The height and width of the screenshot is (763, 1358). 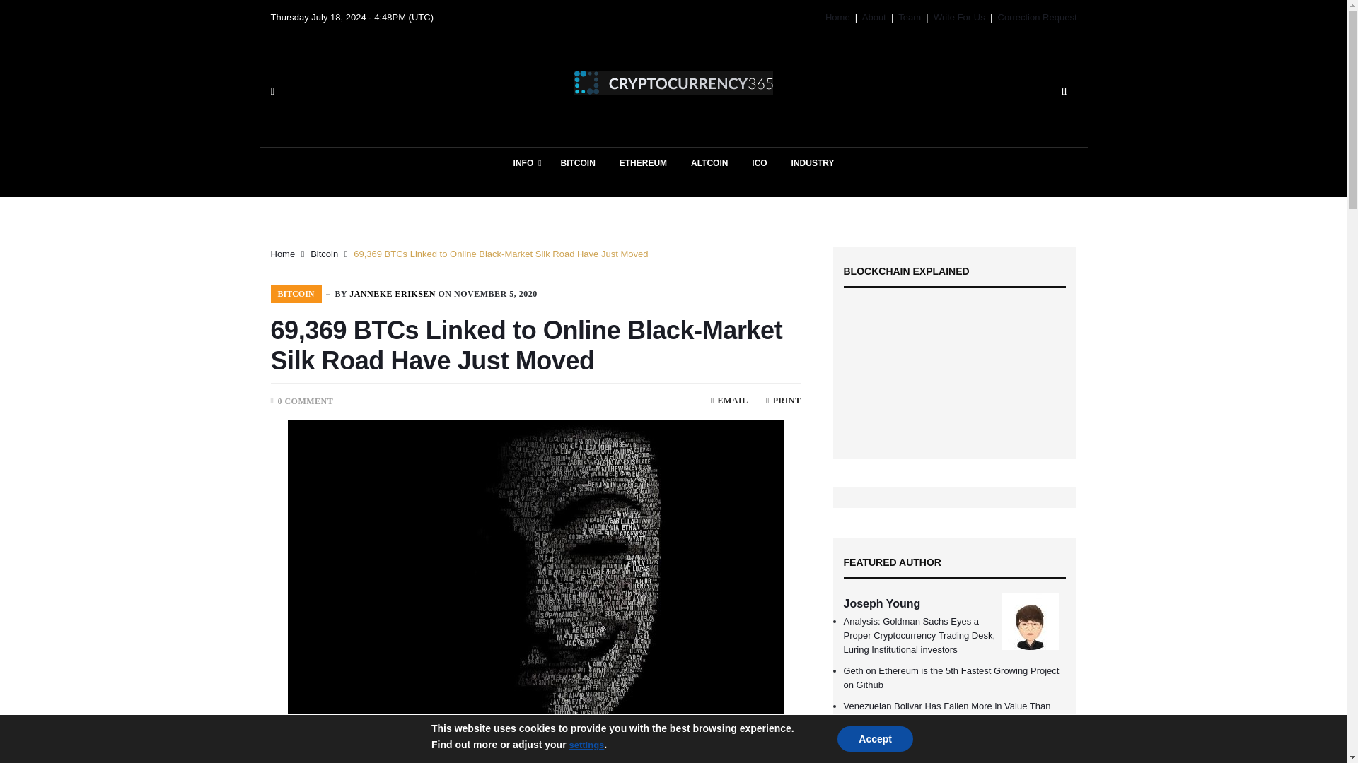 What do you see at coordinates (909, 17) in the screenshot?
I see `Team` at bounding box center [909, 17].